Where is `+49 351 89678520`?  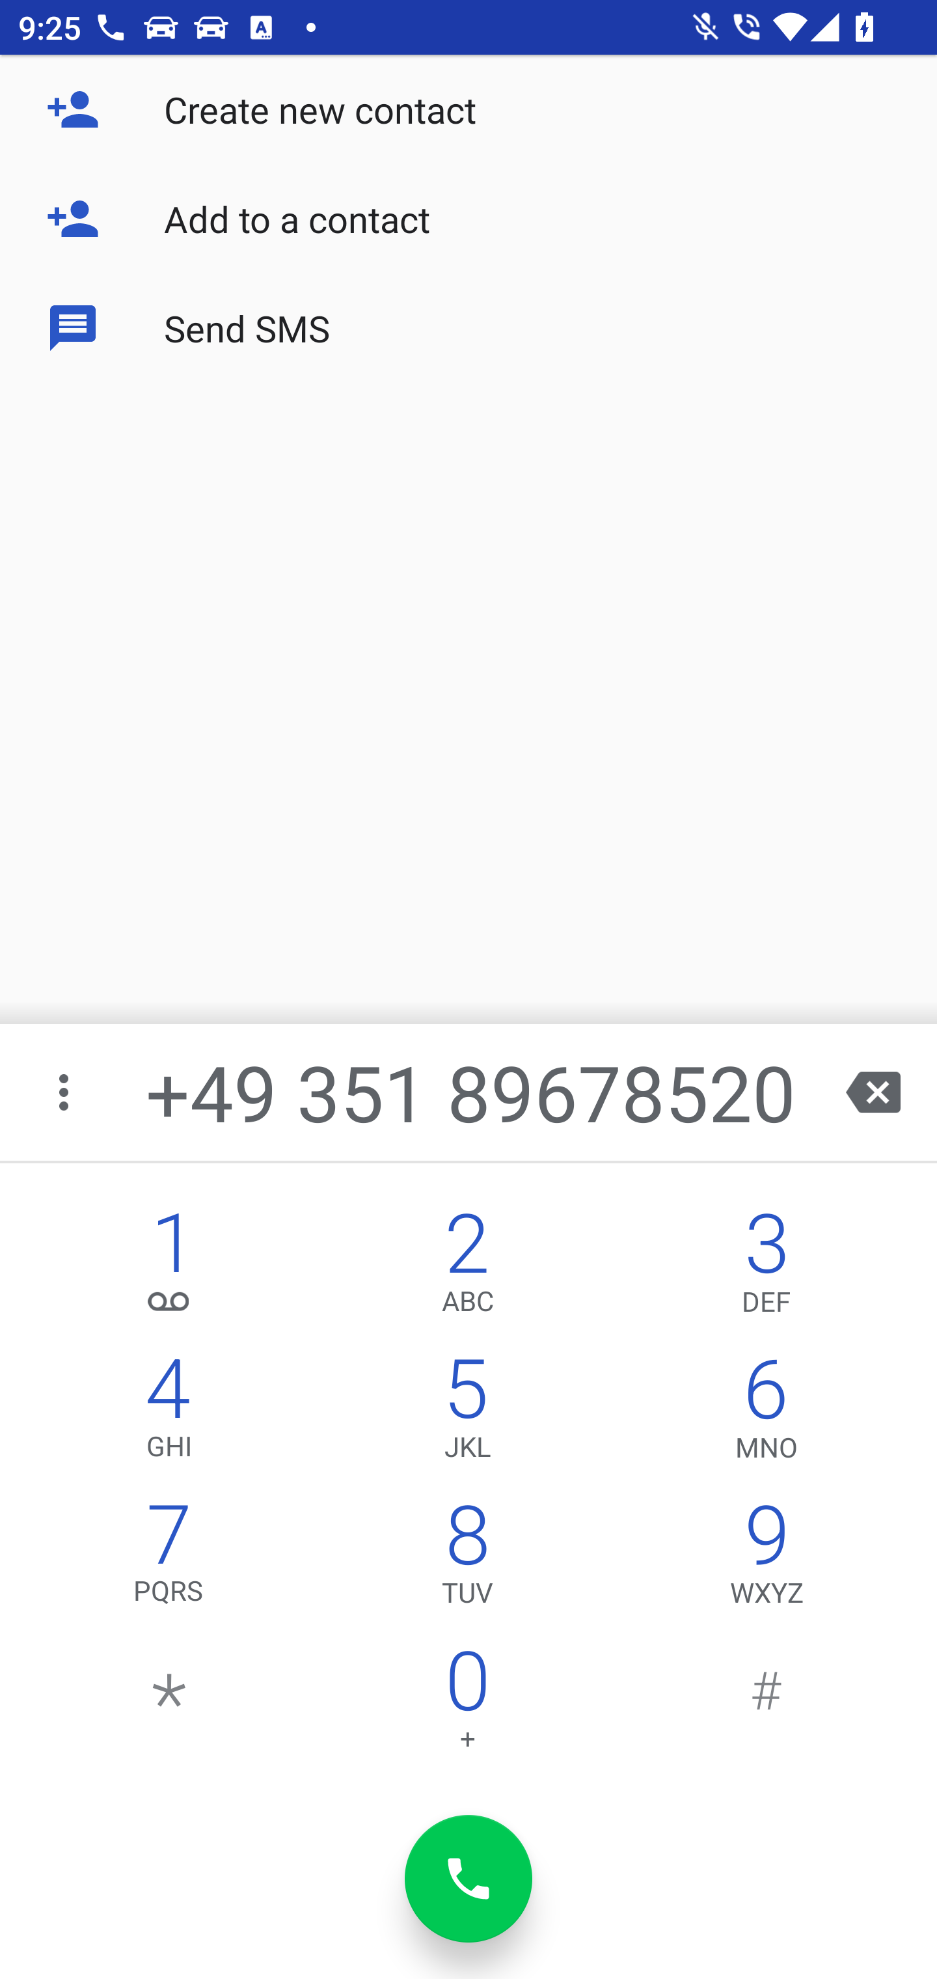
+49 351 89678520 is located at coordinates (471, 1092).